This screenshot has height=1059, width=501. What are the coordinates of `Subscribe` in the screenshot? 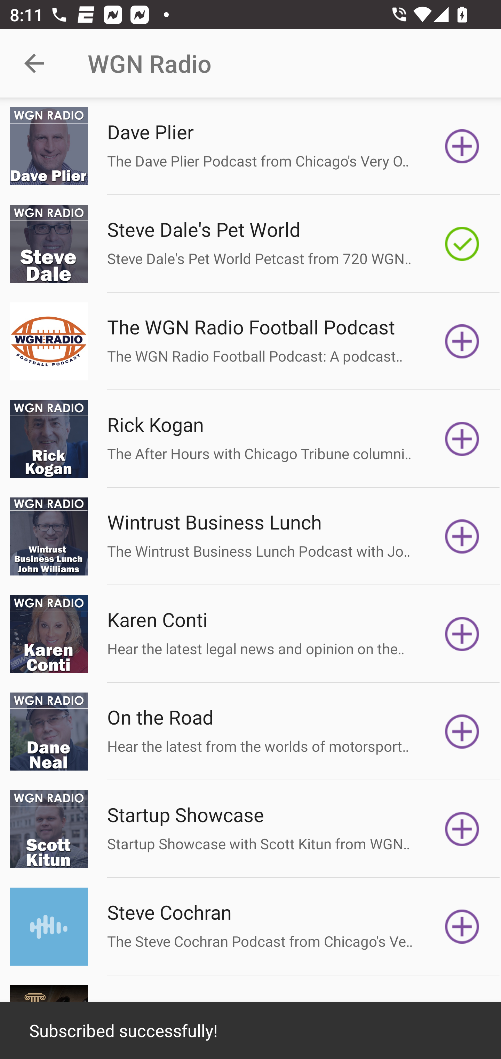 It's located at (462, 829).